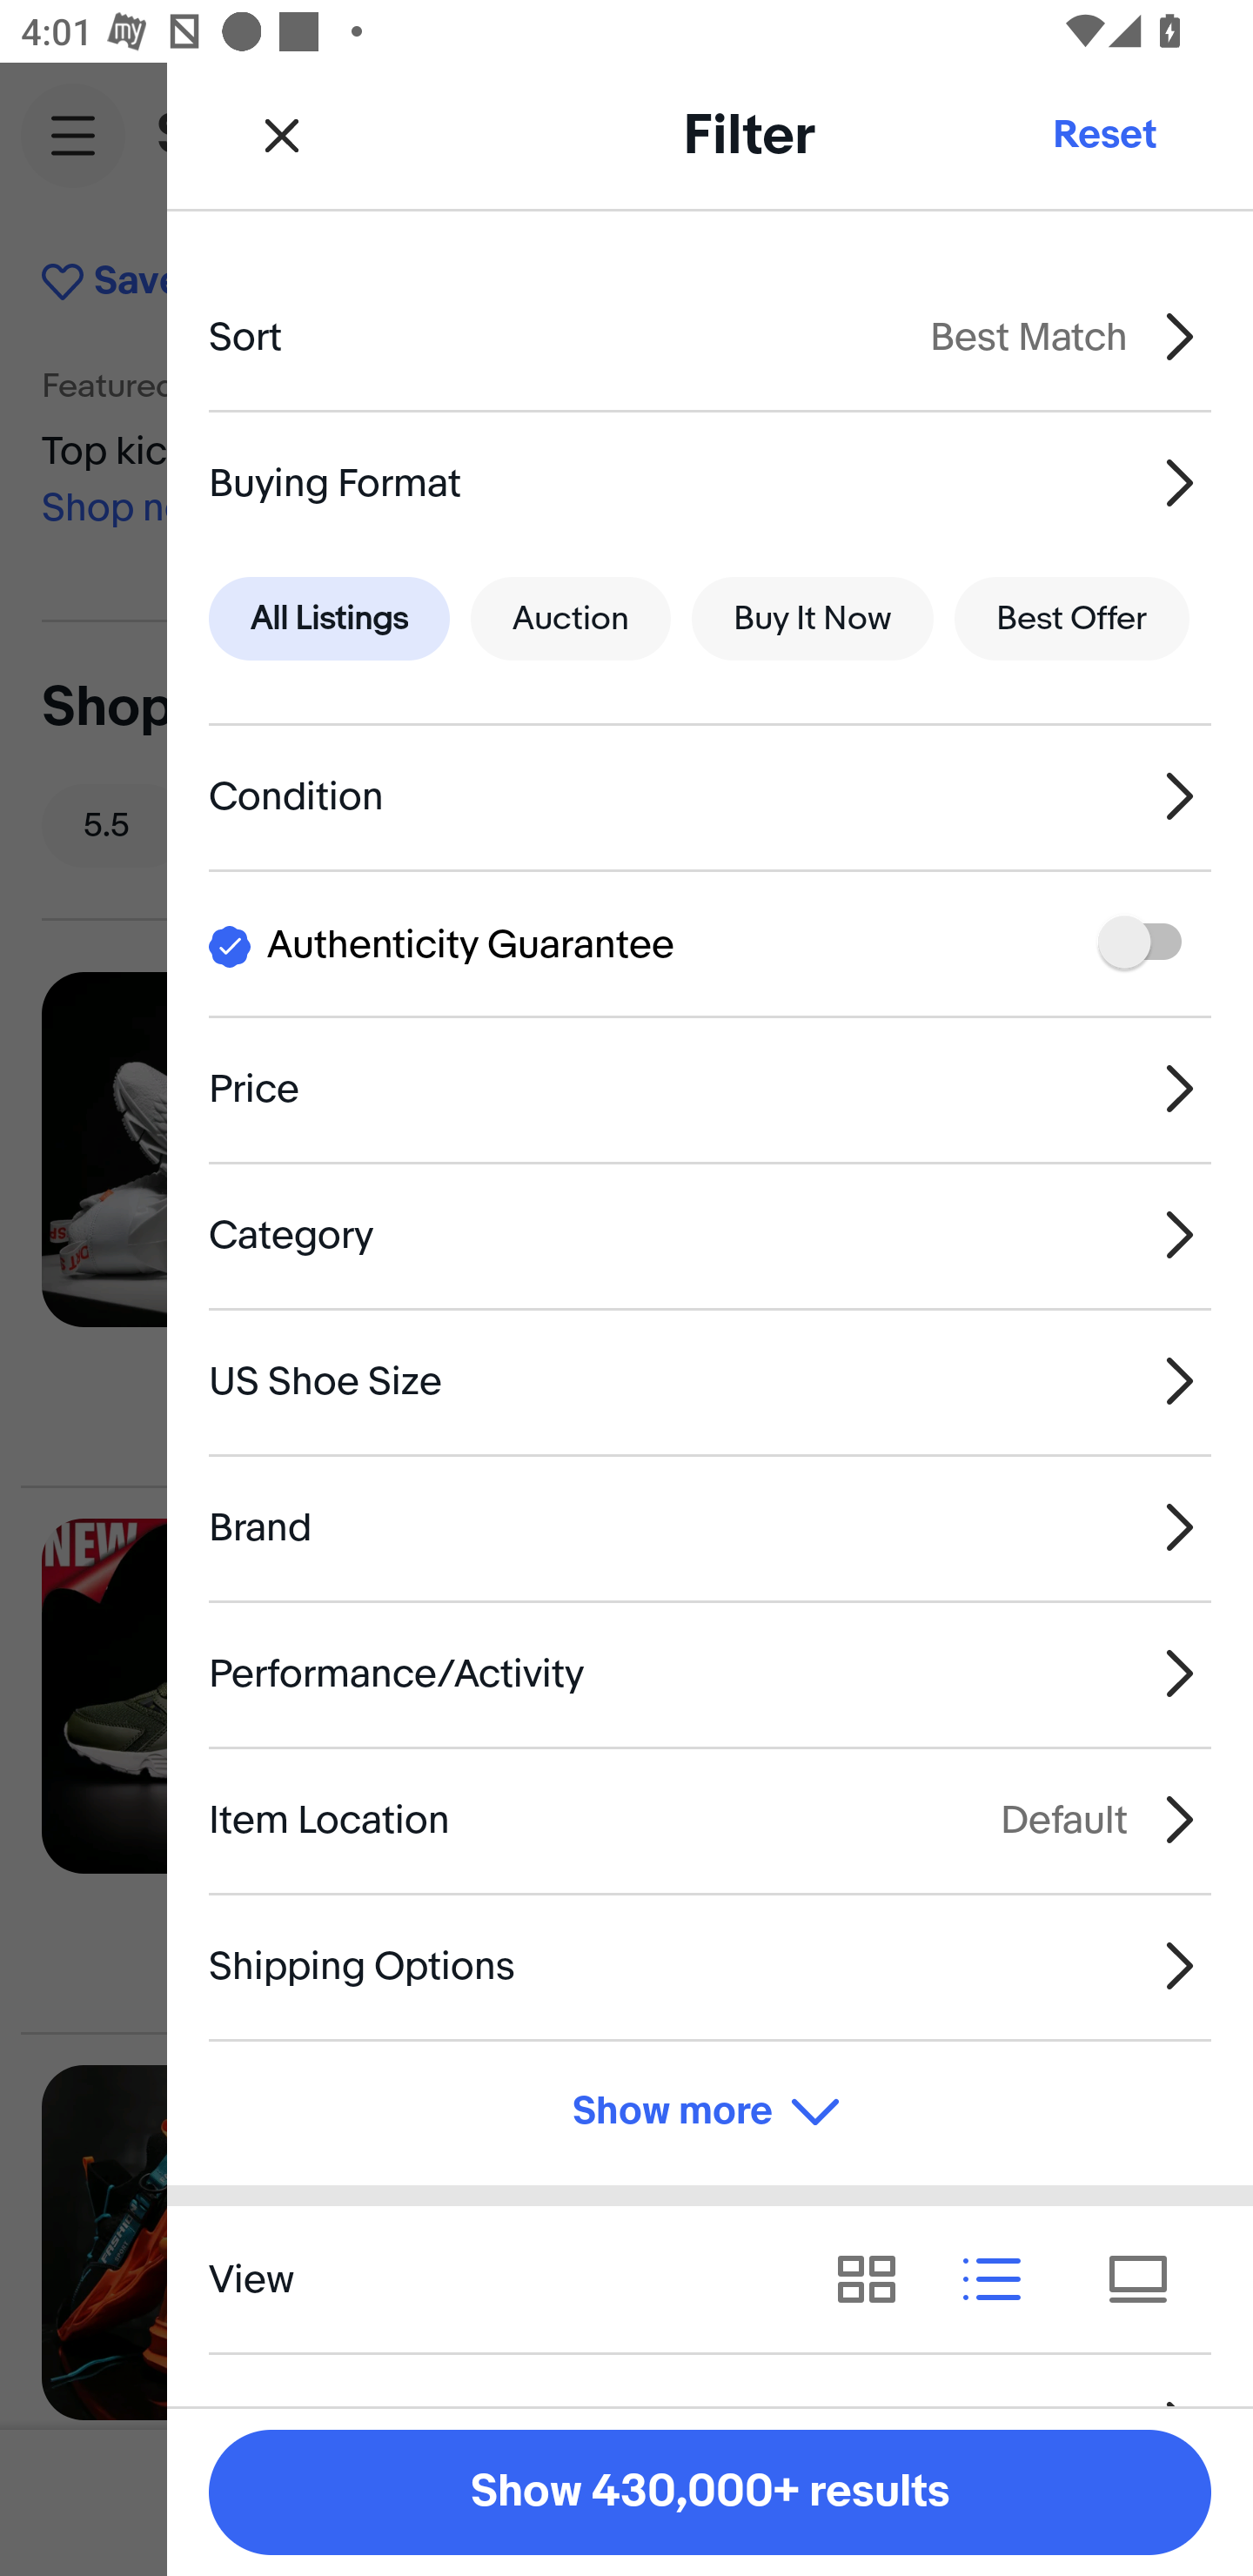 This screenshot has height=2576, width=1253. Describe the element at coordinates (1002, 2278) in the screenshot. I see `View results as list` at that location.